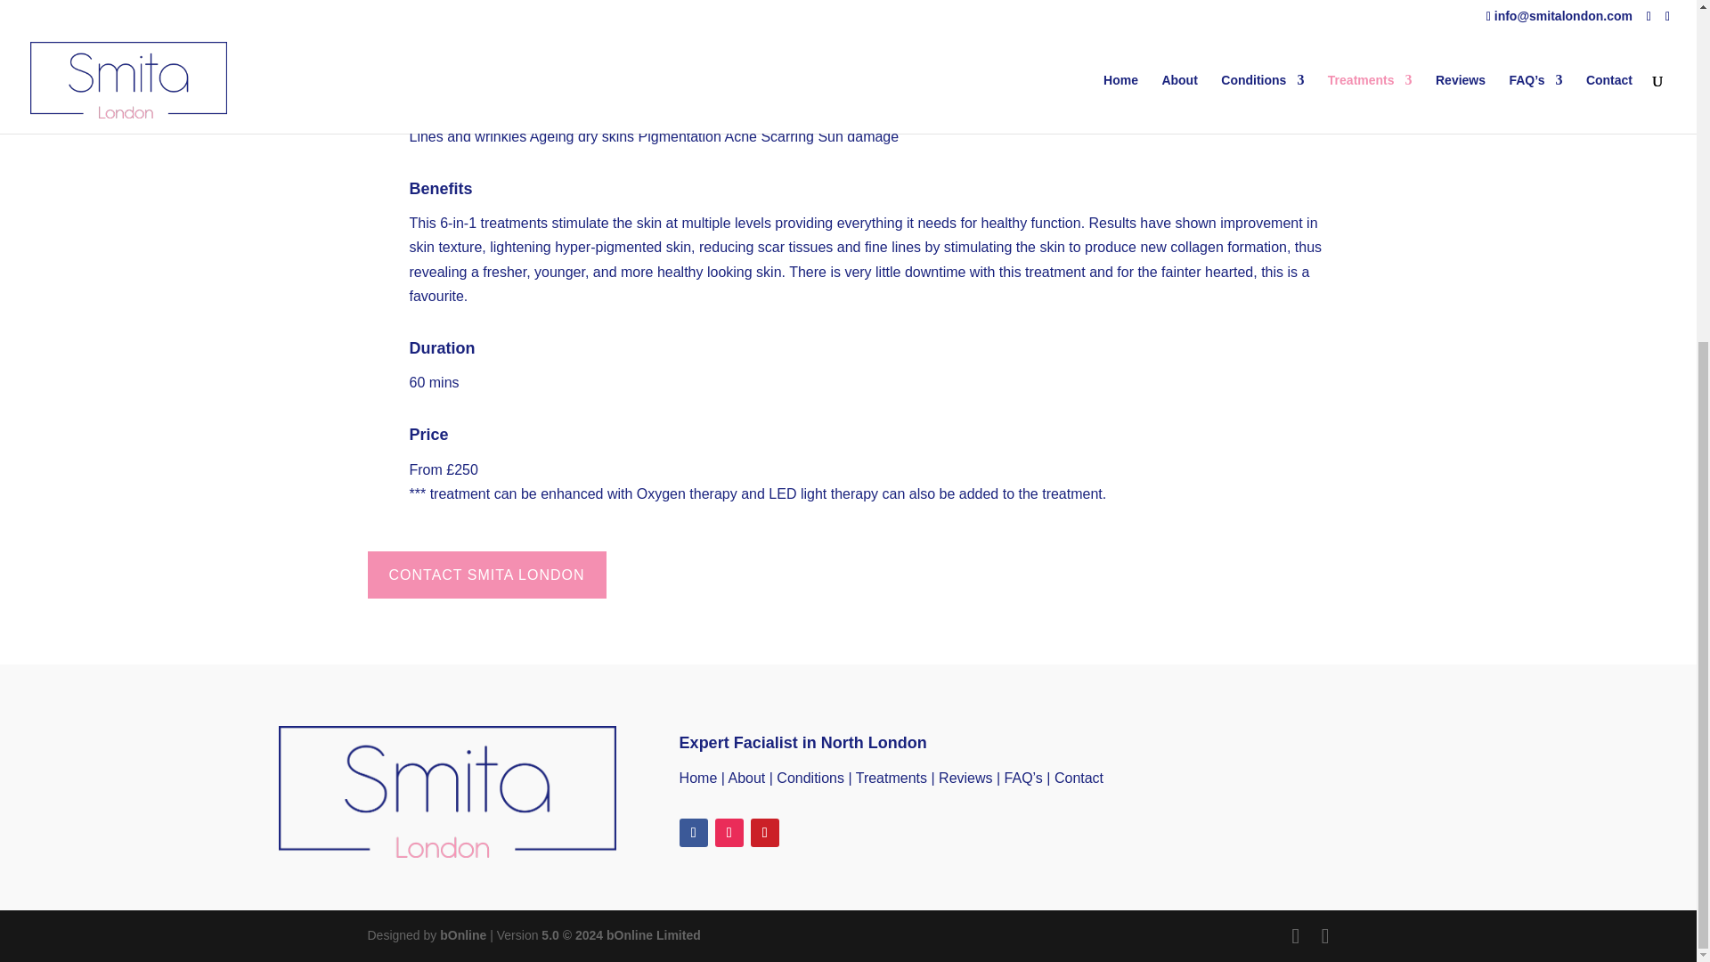  What do you see at coordinates (1079, 777) in the screenshot?
I see `Contact Smita London` at bounding box center [1079, 777].